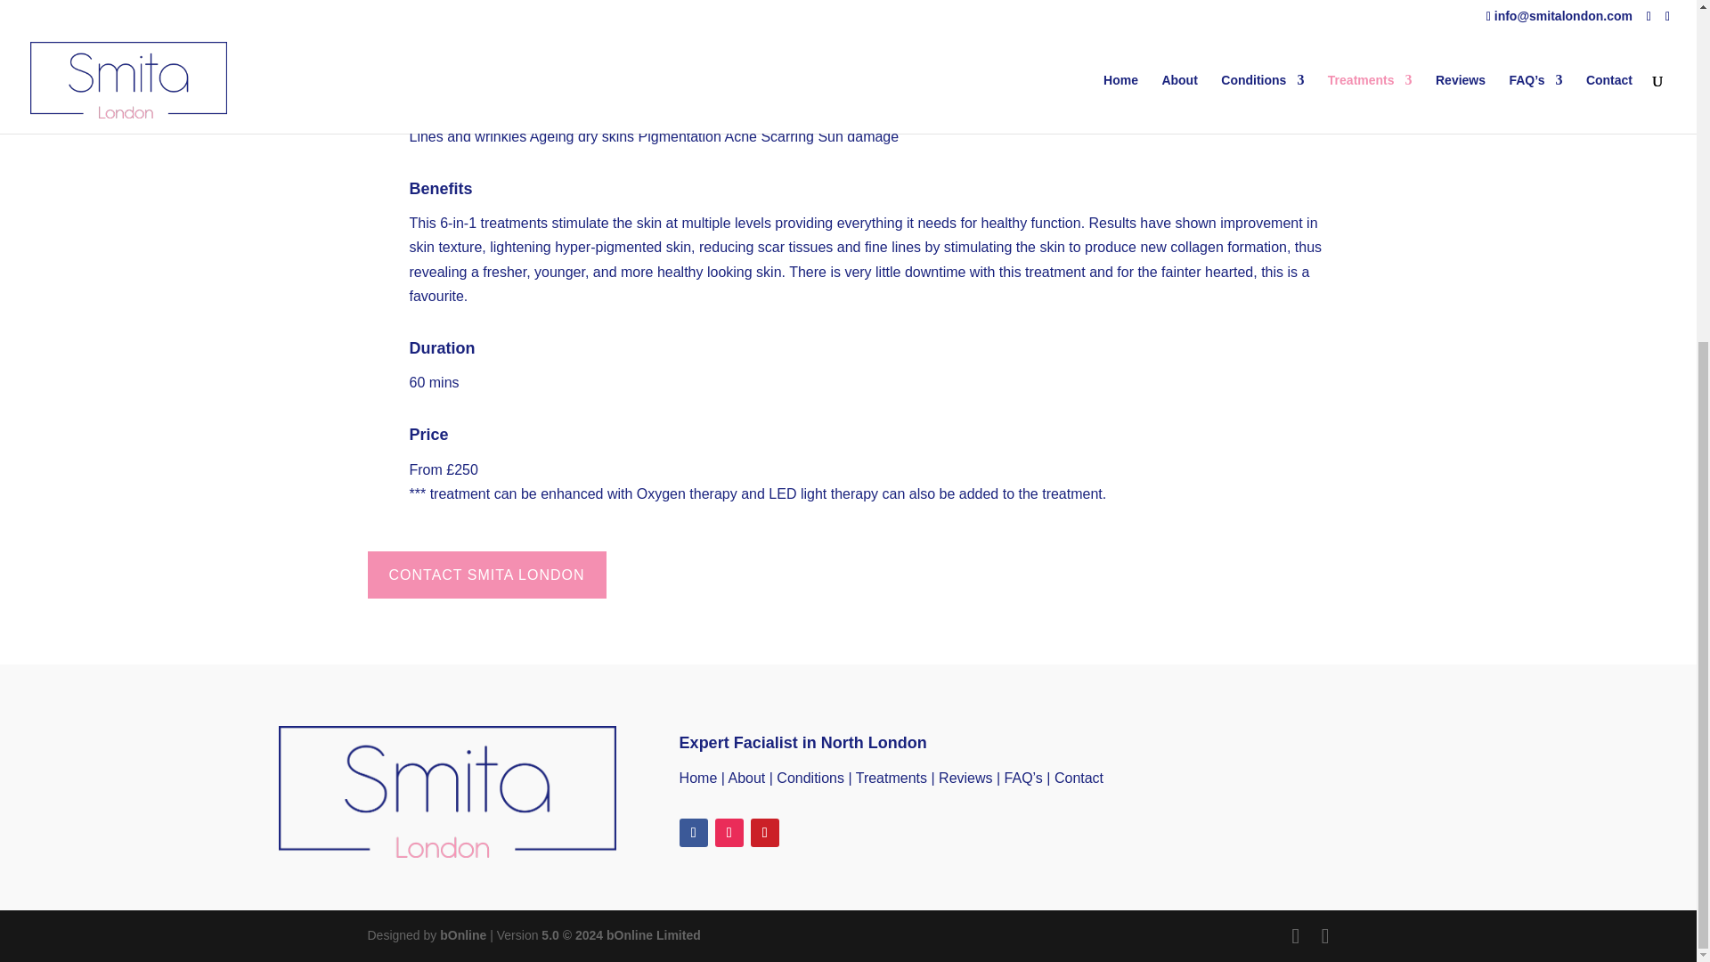  What do you see at coordinates (1079, 777) in the screenshot?
I see `Contact Smita London` at bounding box center [1079, 777].